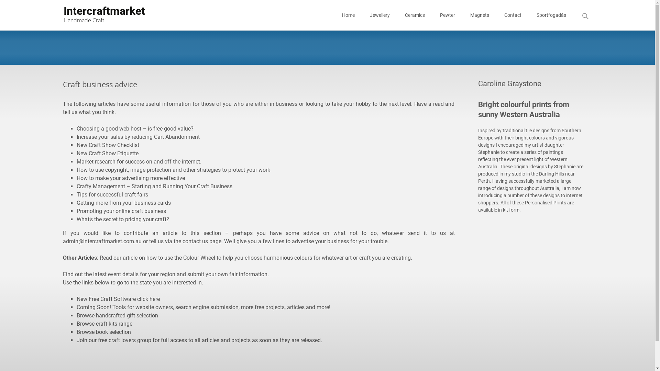 This screenshot has width=660, height=371. Describe the element at coordinates (480, 15) in the screenshot. I see `Magnets` at that location.